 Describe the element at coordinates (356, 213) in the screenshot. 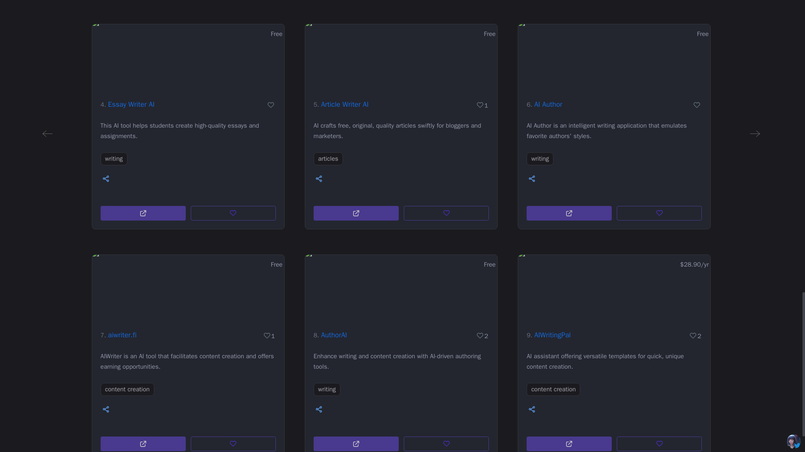

I see `visit Article Writer AI` at that location.